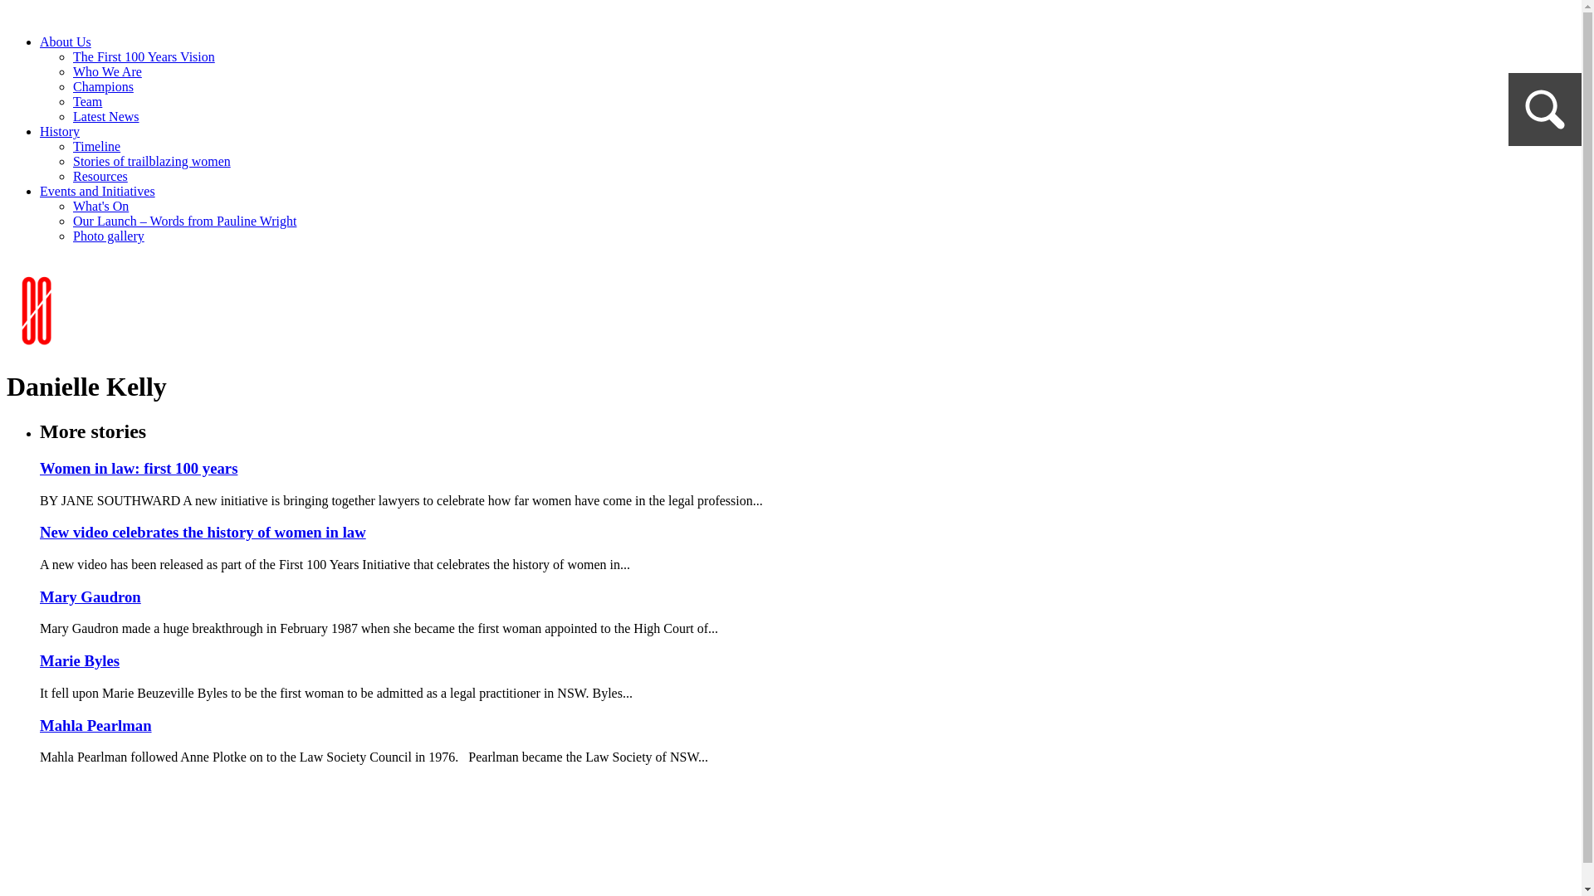 This screenshot has height=896, width=1594. What do you see at coordinates (101, 206) in the screenshot?
I see `What's On` at bounding box center [101, 206].